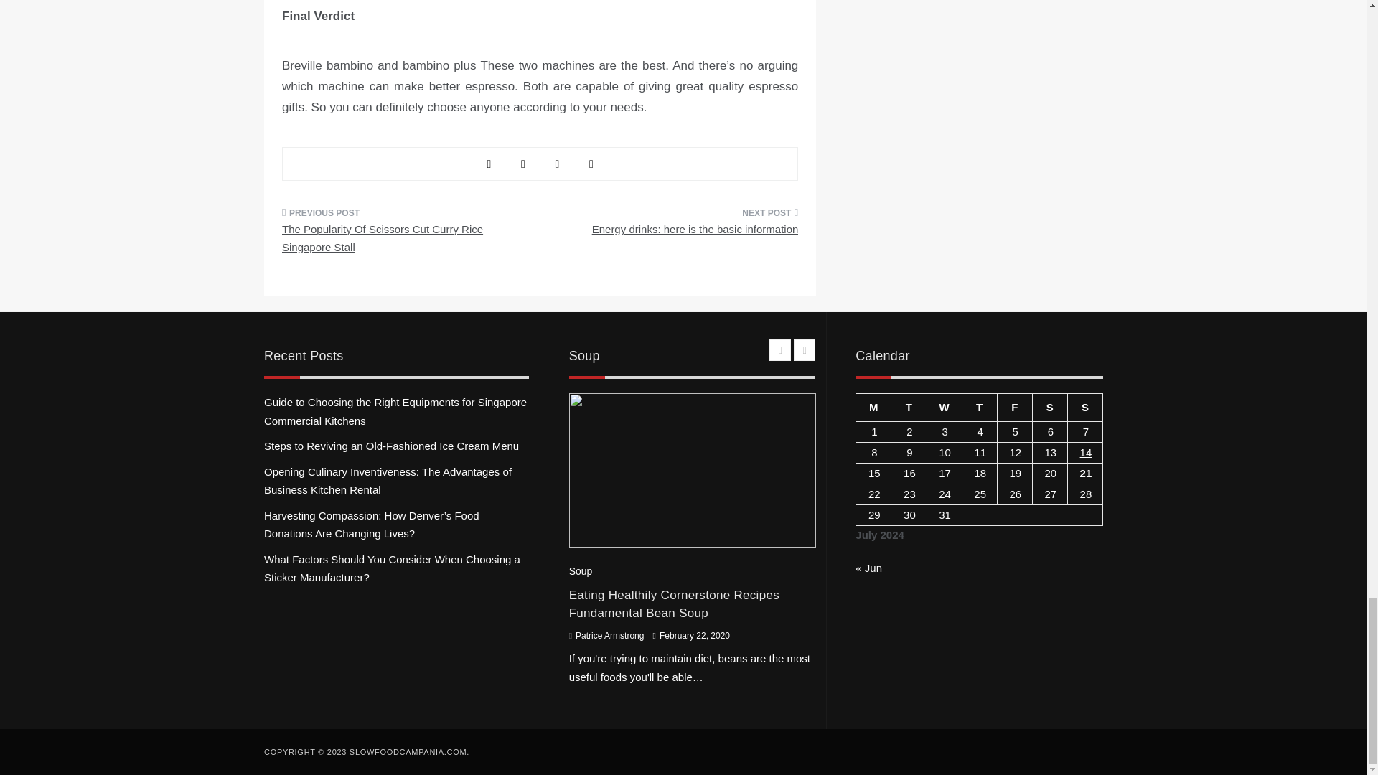 Image resolution: width=1378 pixels, height=775 pixels. I want to click on Thursday, so click(979, 408).